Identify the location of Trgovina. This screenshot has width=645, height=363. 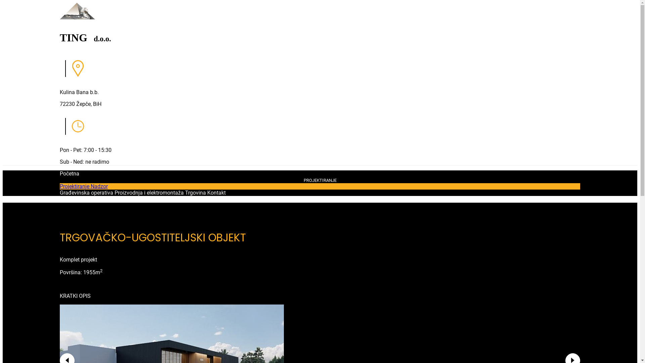
(196, 193).